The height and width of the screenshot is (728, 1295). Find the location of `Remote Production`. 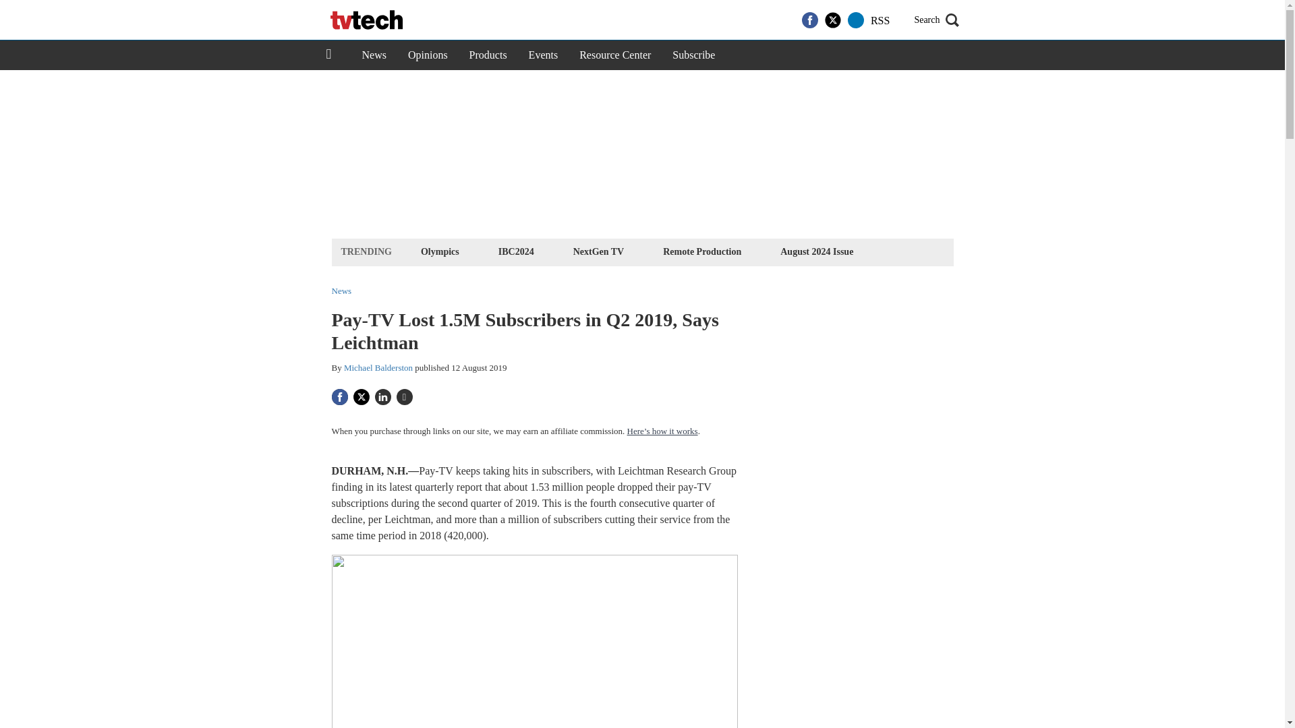

Remote Production is located at coordinates (701, 251).